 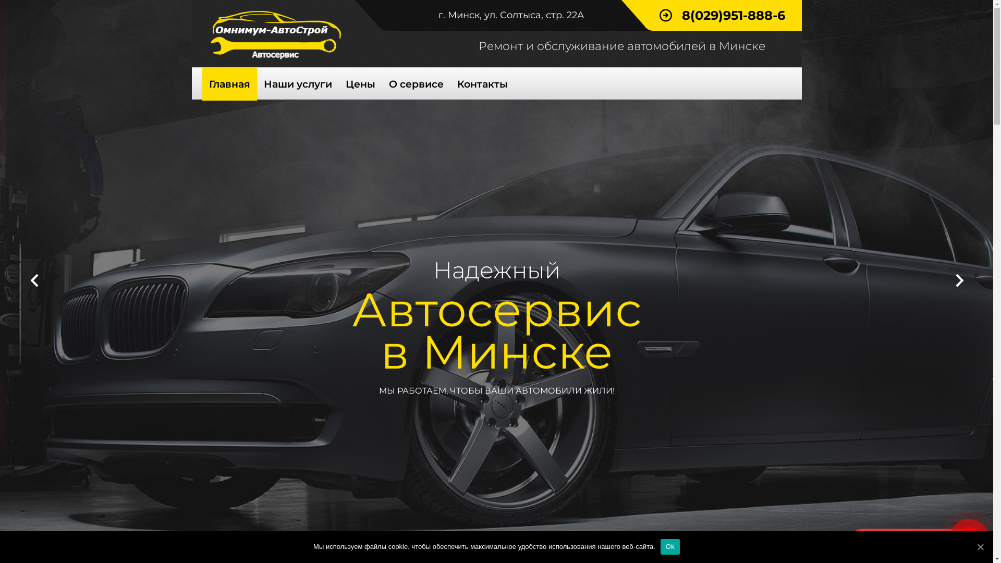 What do you see at coordinates (34, 281) in the screenshot?
I see `Previous` at bounding box center [34, 281].